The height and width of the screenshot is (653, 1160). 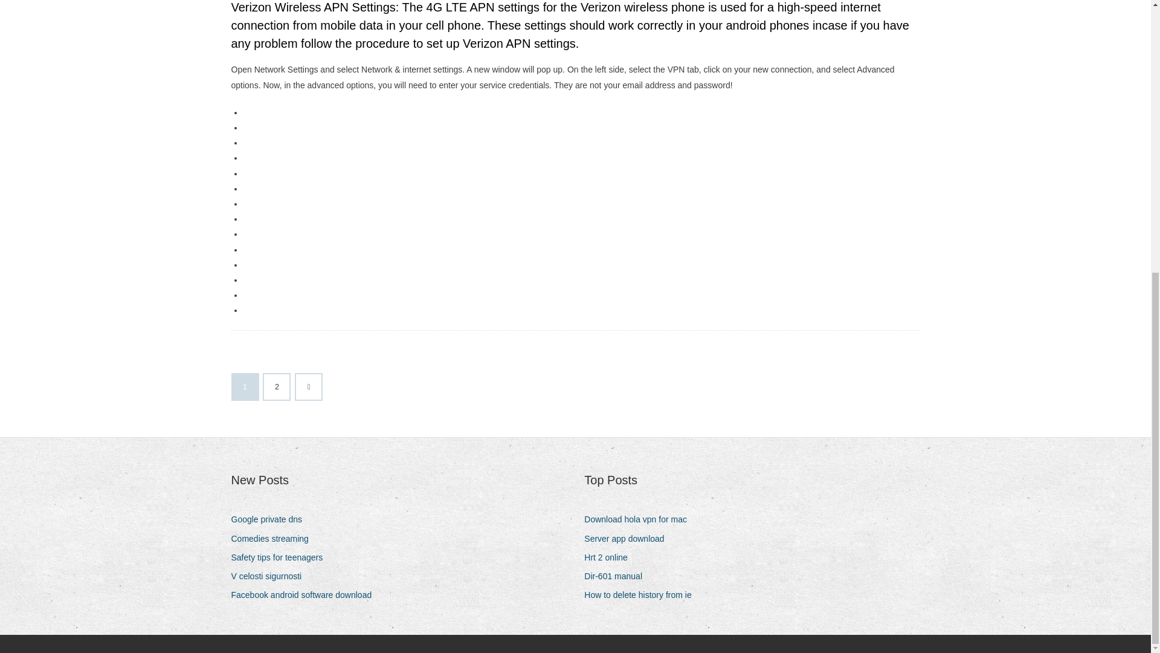 What do you see at coordinates (274, 539) in the screenshot?
I see `Comedies streaming` at bounding box center [274, 539].